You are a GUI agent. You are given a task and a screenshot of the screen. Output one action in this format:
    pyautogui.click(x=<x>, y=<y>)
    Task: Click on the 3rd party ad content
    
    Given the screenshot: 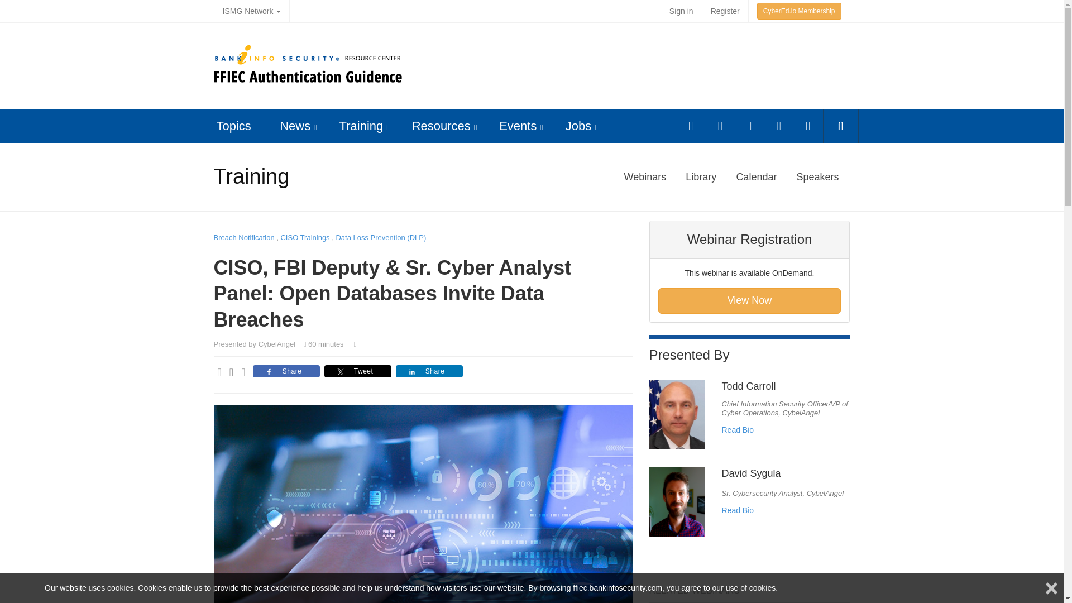 What is the action you would take?
    pyautogui.click(x=643, y=65)
    